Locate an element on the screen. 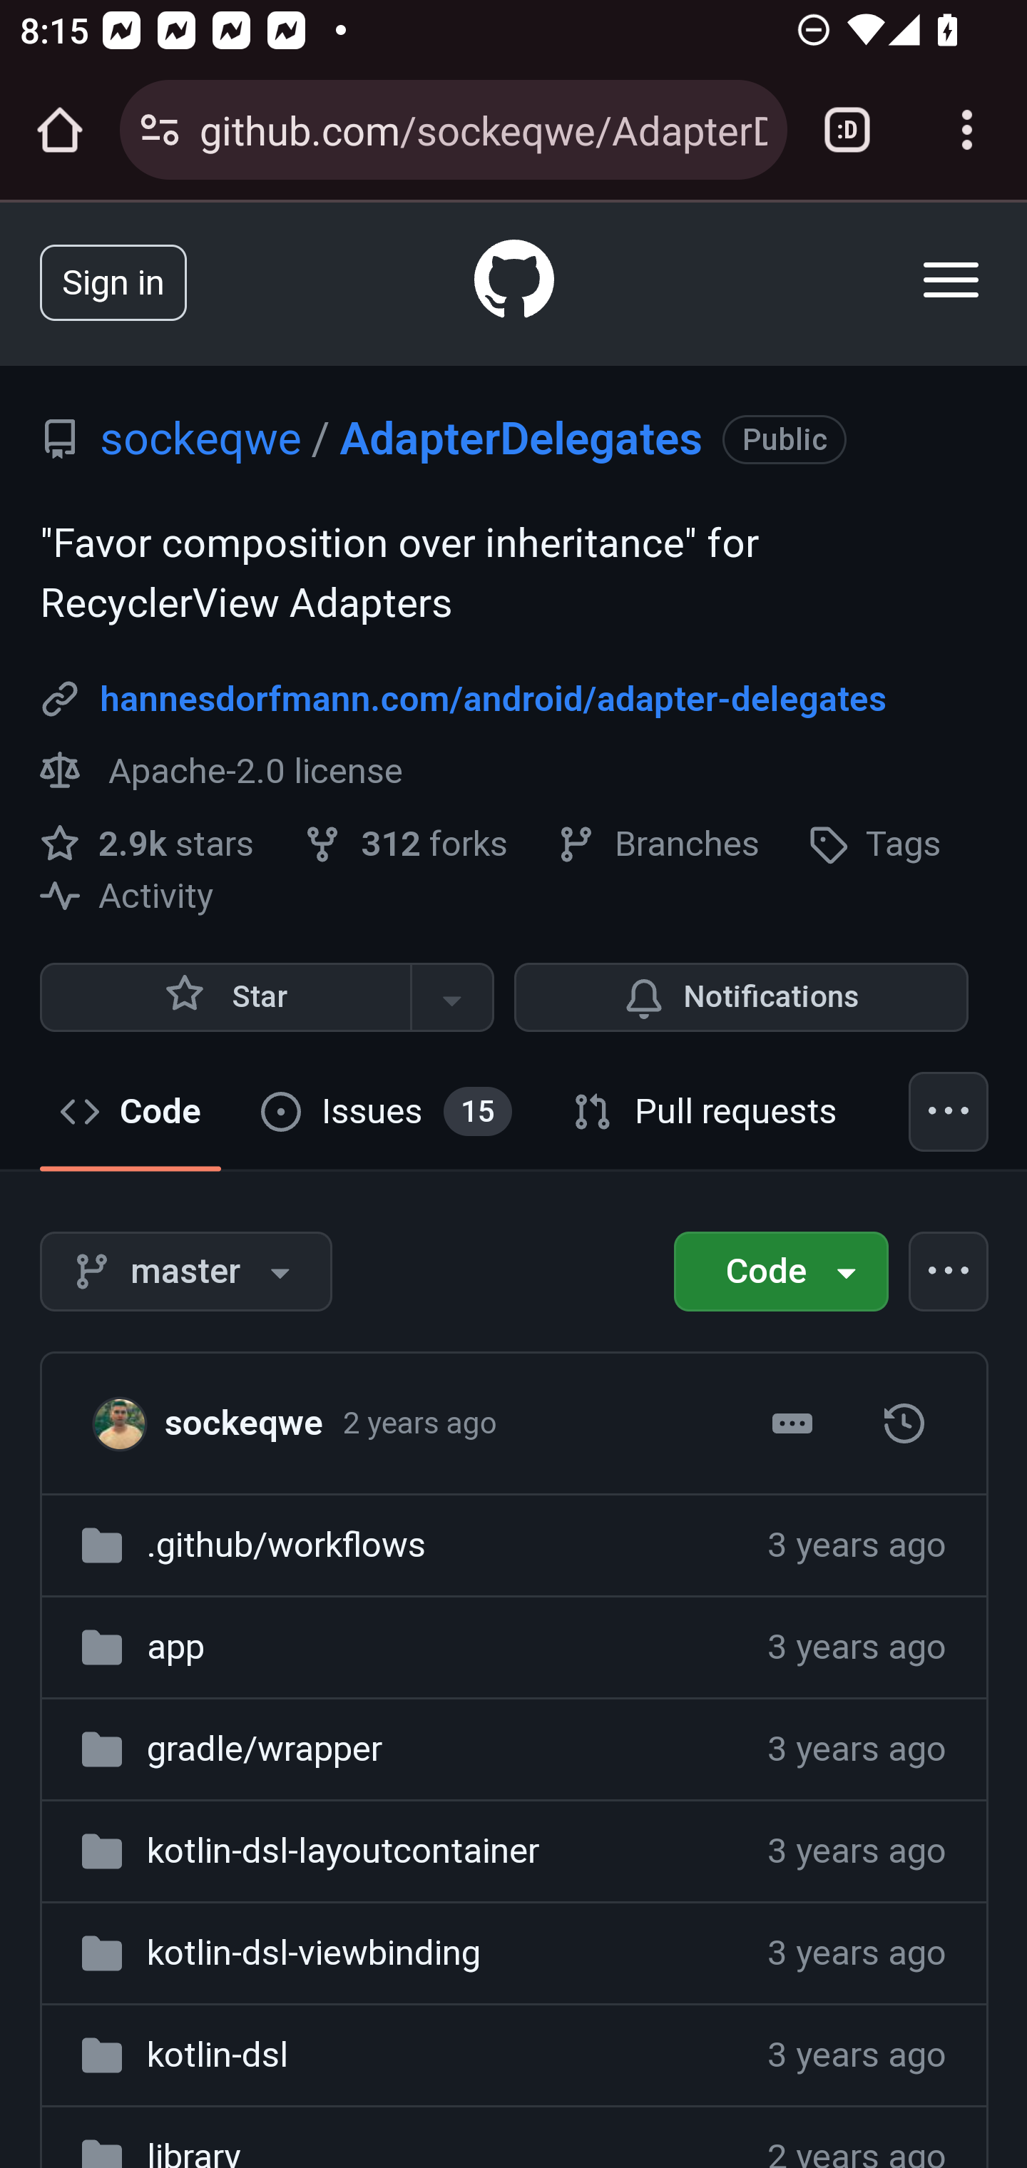 The height and width of the screenshot is (2168, 1027). Sign in is located at coordinates (113, 281).